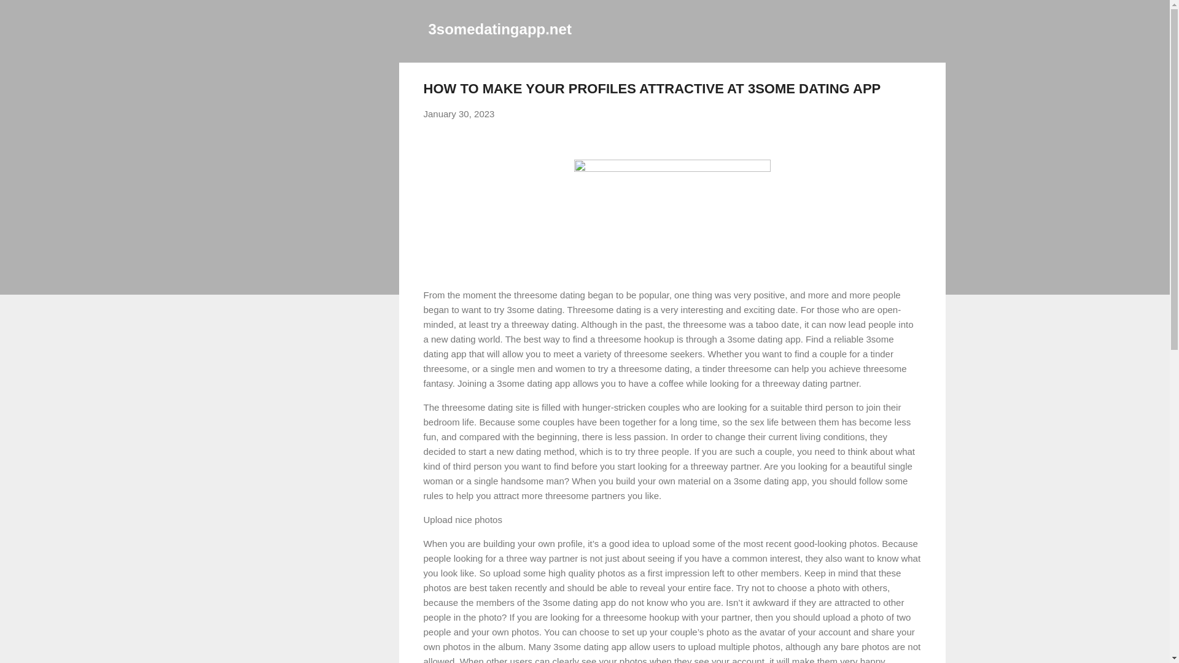  What do you see at coordinates (459, 114) in the screenshot?
I see `permanent link` at bounding box center [459, 114].